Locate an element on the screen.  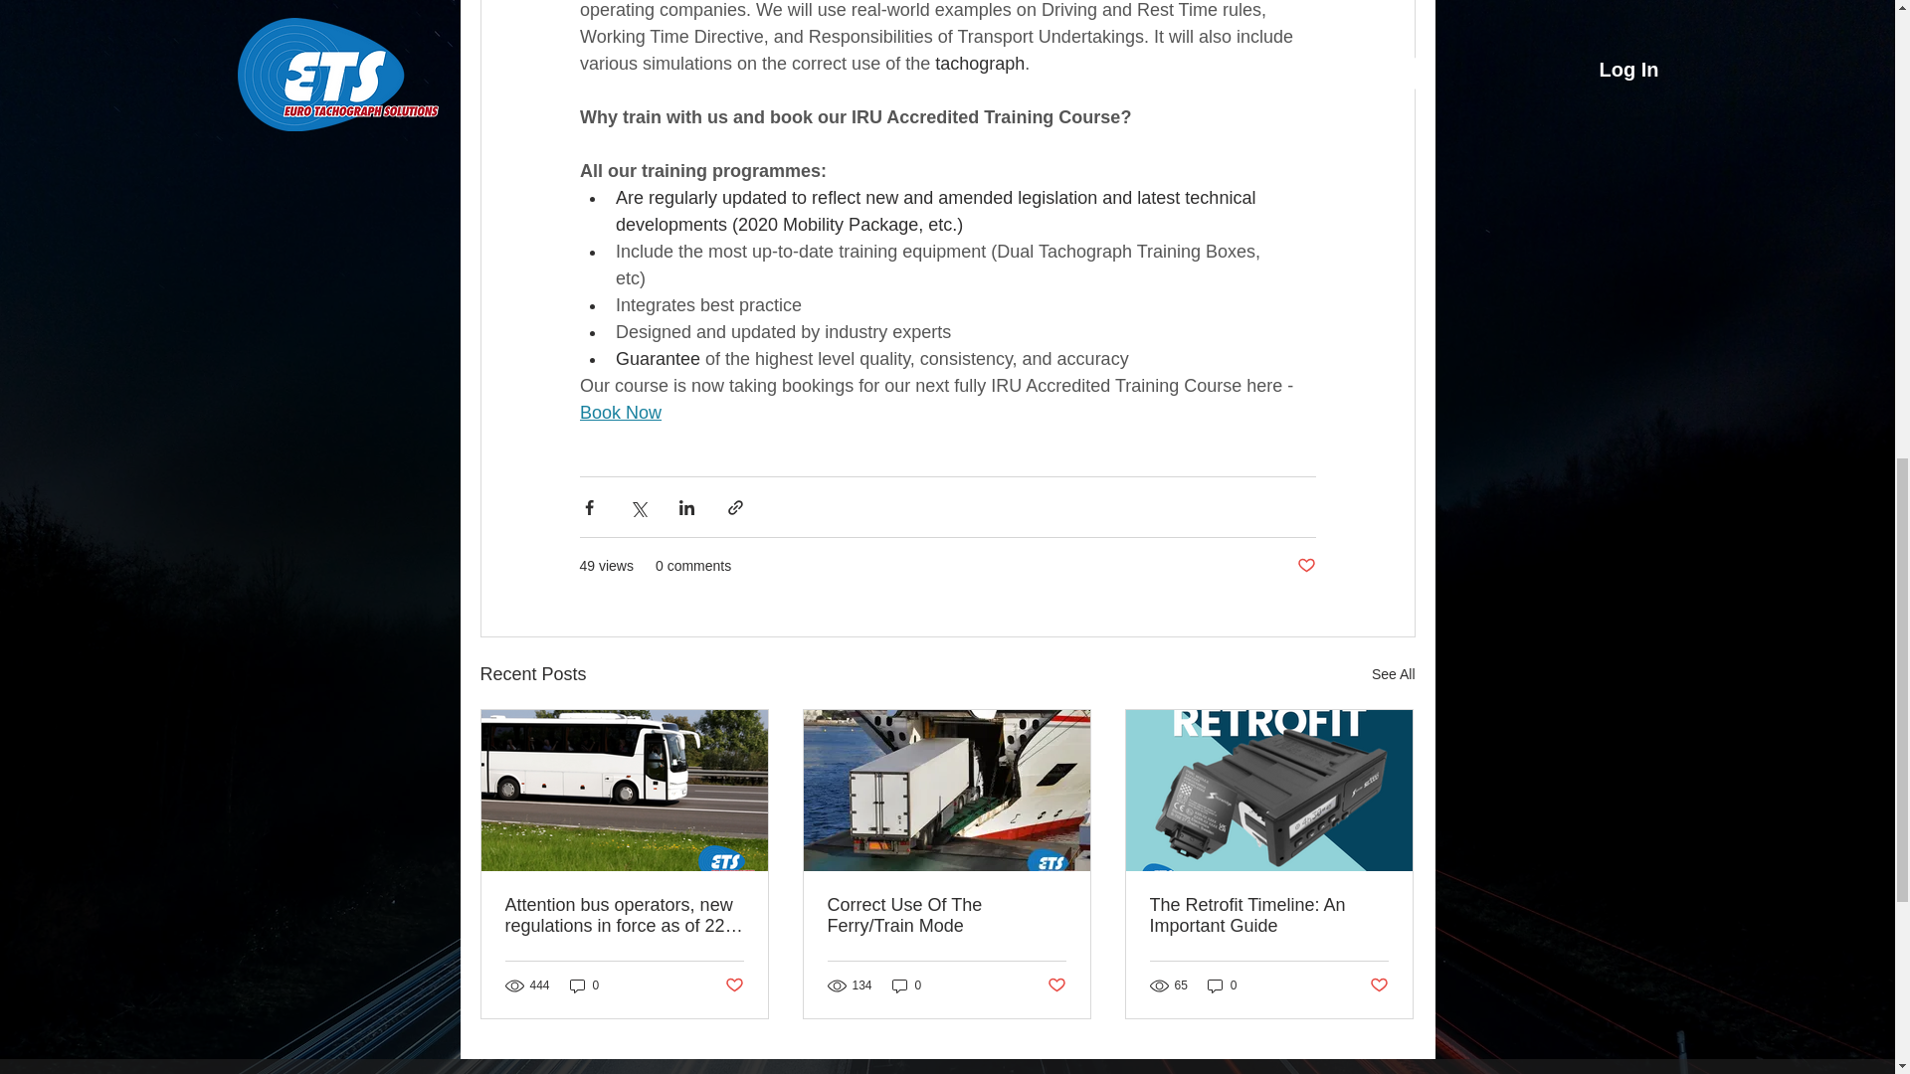
0 is located at coordinates (907, 985).